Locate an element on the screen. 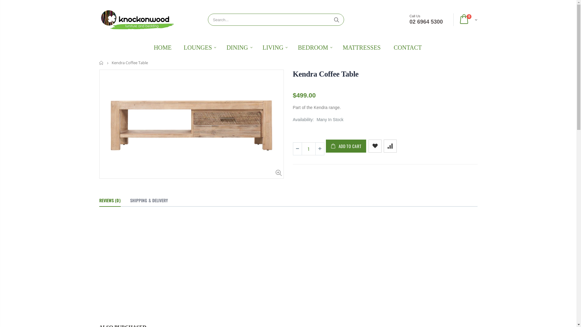 Image resolution: width=581 pixels, height=327 pixels. BEDROOM is located at coordinates (313, 48).